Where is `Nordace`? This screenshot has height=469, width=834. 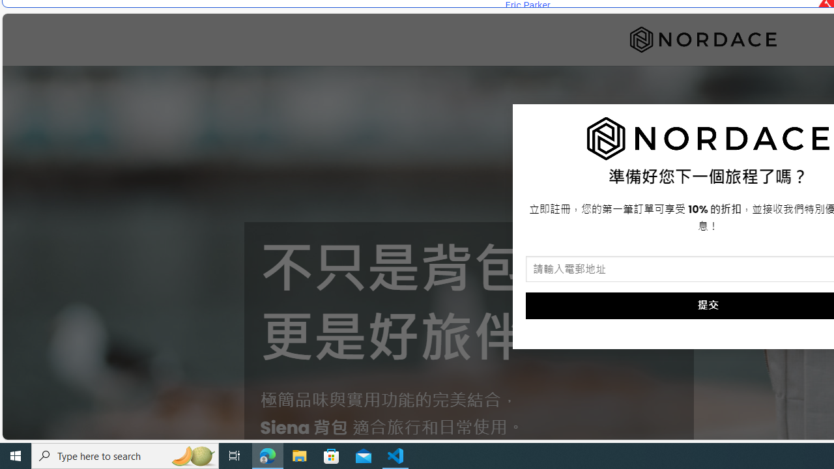 Nordace is located at coordinates (703, 39).